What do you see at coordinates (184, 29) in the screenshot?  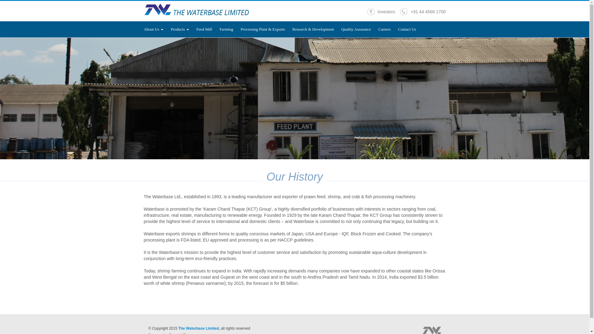 I see `Products` at bounding box center [184, 29].